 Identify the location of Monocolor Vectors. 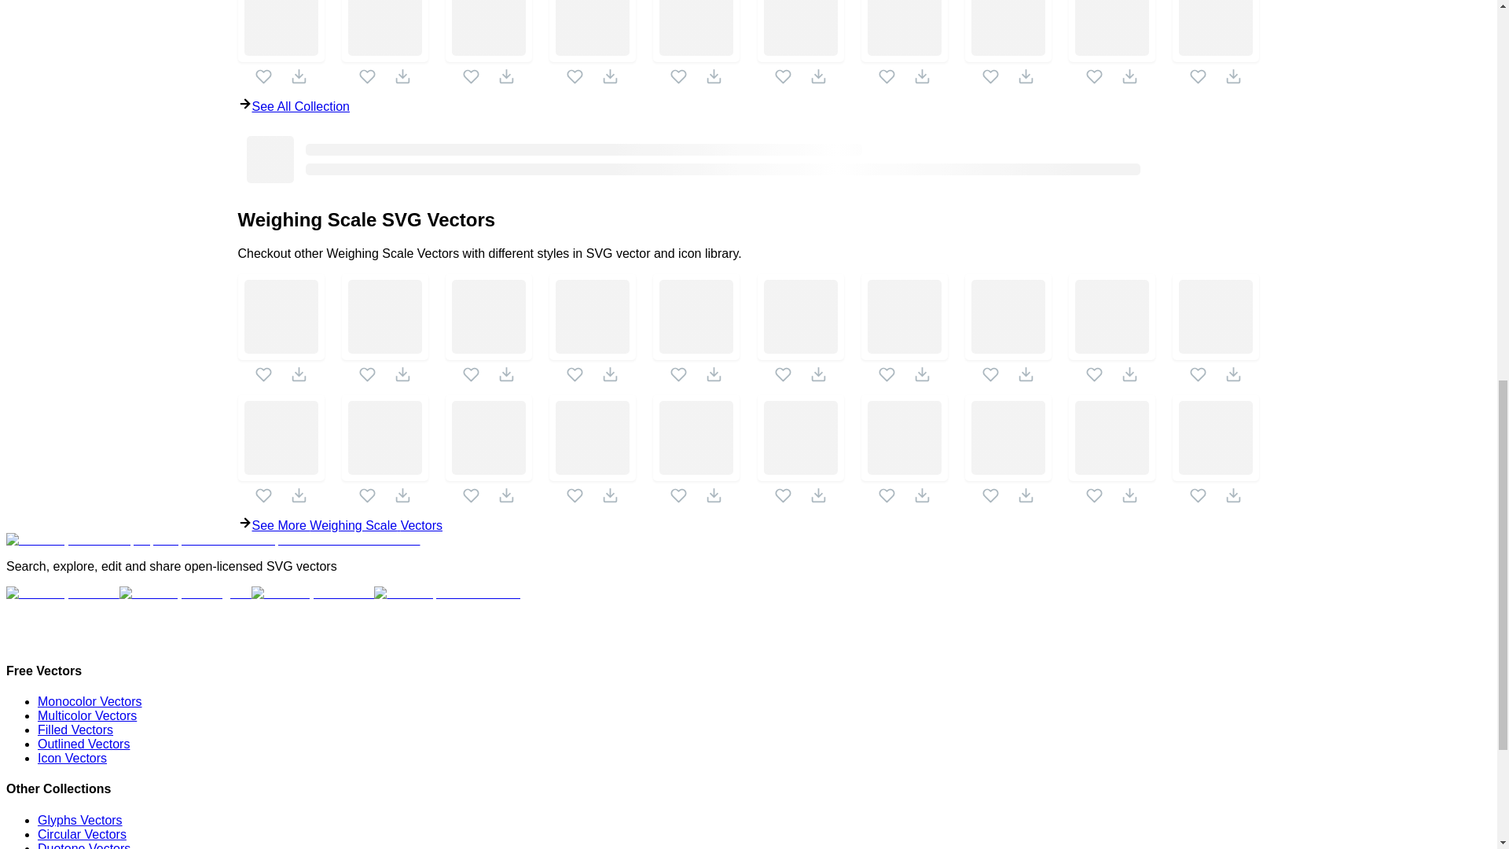
(90, 701).